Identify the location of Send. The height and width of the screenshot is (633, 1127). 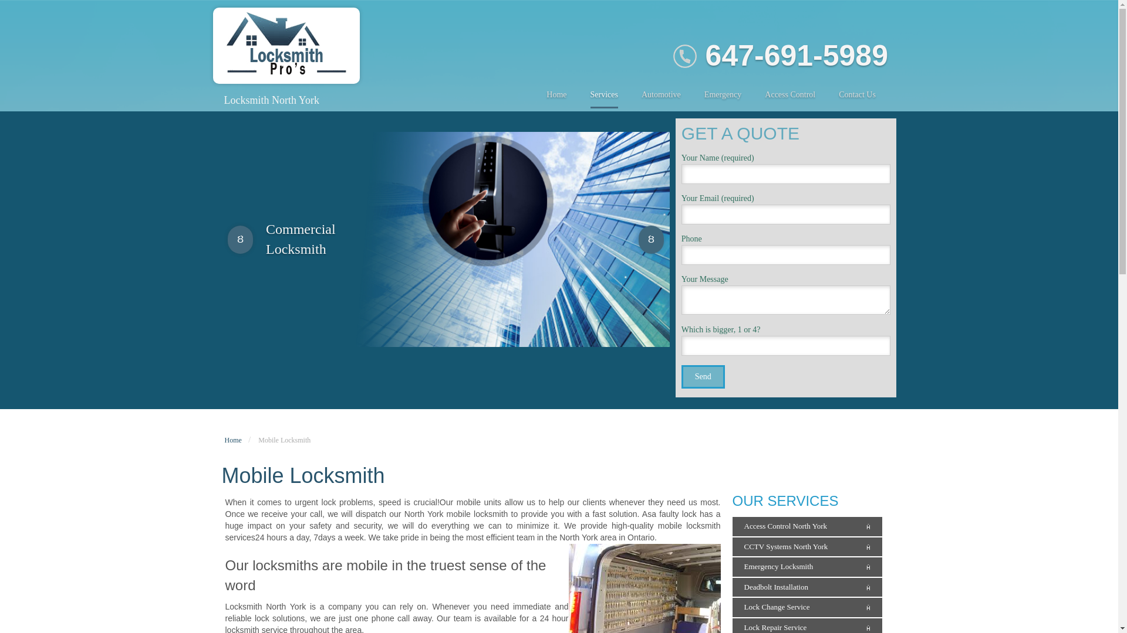
(703, 377).